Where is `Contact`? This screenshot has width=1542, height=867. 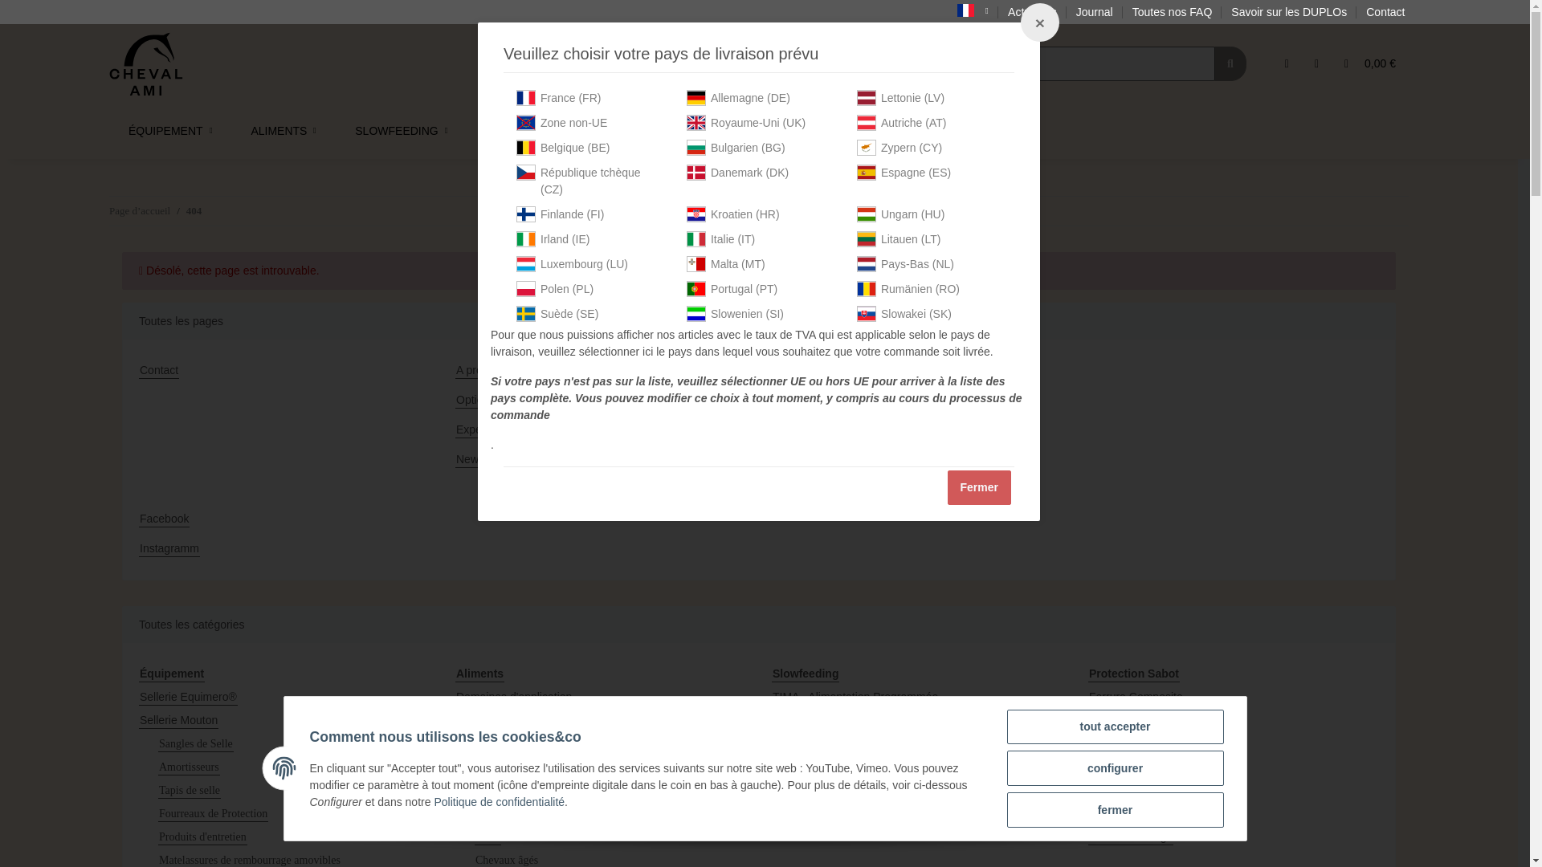
Contact is located at coordinates (1385, 13).